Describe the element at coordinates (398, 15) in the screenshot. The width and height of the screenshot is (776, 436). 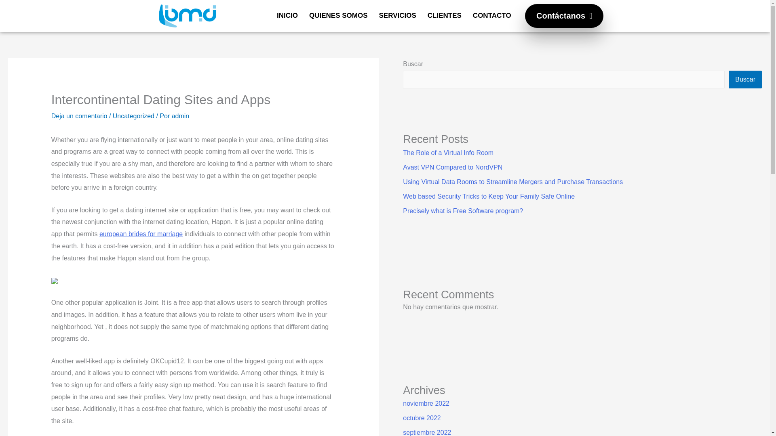
I see `SERVICIOS` at that location.